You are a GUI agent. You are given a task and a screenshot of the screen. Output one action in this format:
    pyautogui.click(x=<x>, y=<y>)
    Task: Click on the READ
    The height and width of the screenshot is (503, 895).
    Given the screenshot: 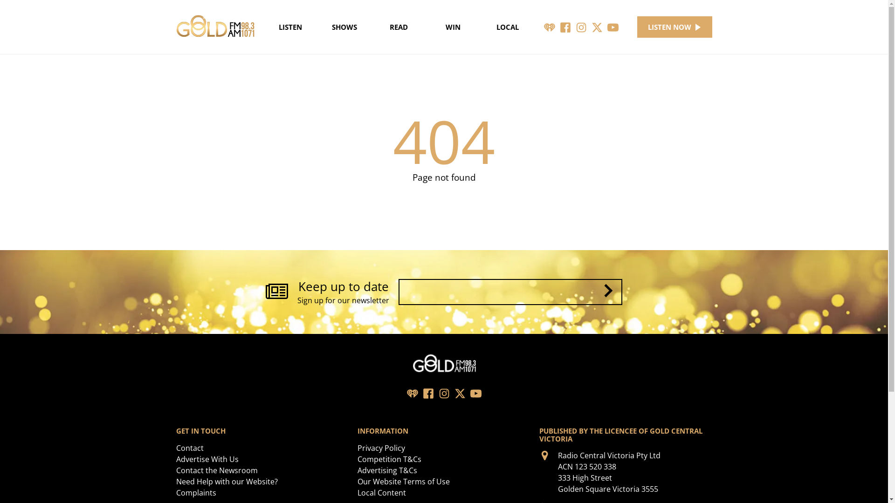 What is the action you would take?
    pyautogui.click(x=399, y=27)
    